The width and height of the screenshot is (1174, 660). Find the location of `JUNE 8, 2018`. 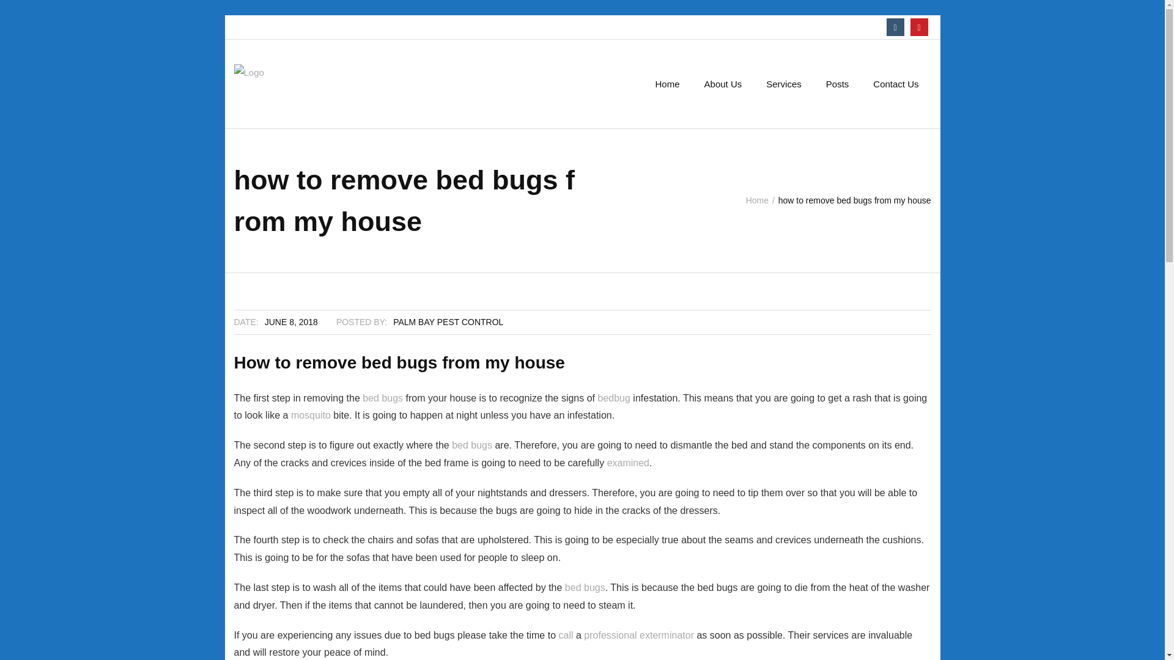

JUNE 8, 2018 is located at coordinates (291, 321).